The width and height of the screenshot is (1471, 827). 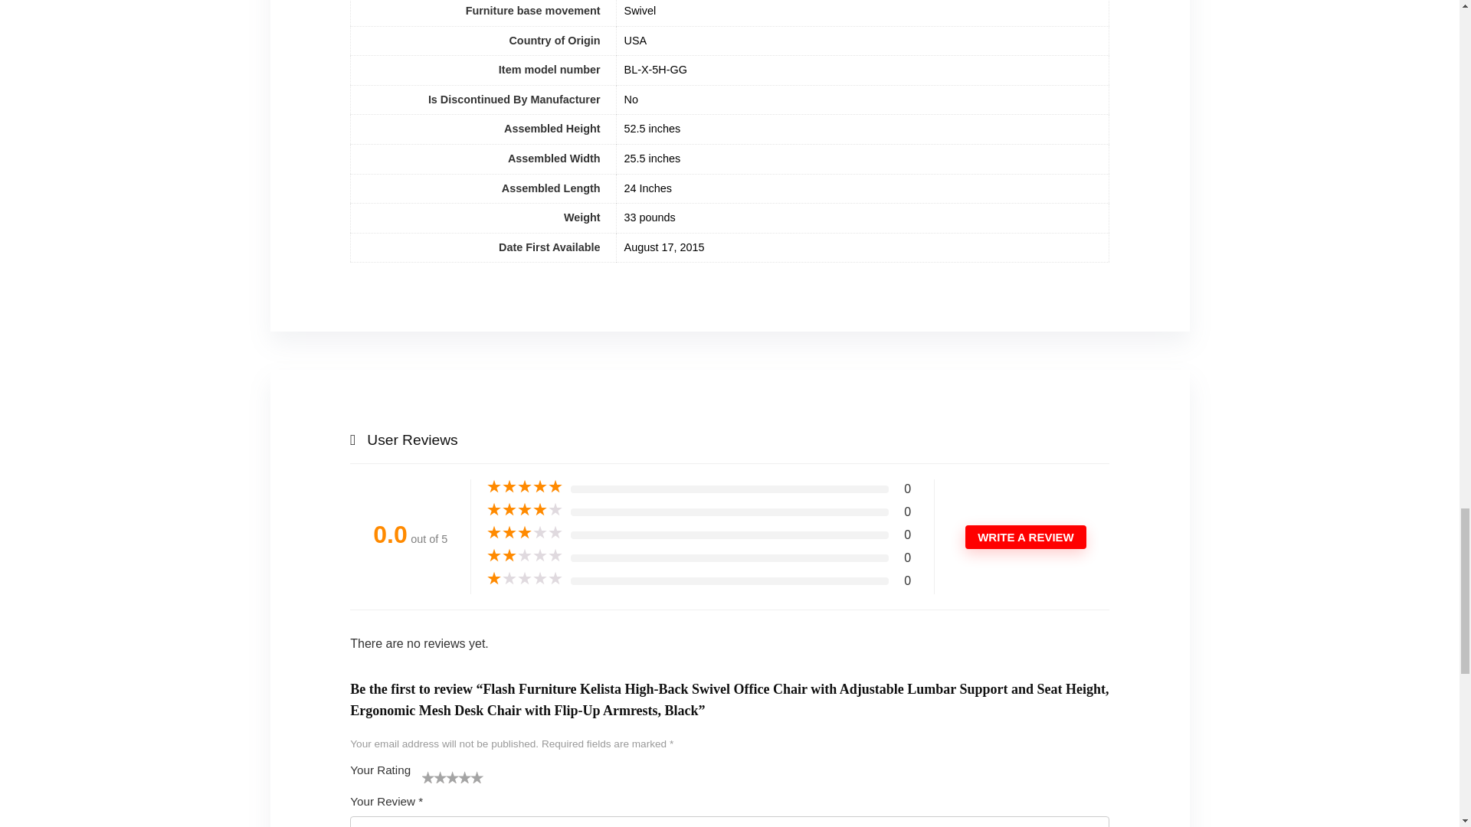 I want to click on Rated 5 out of 5, so click(x=525, y=487).